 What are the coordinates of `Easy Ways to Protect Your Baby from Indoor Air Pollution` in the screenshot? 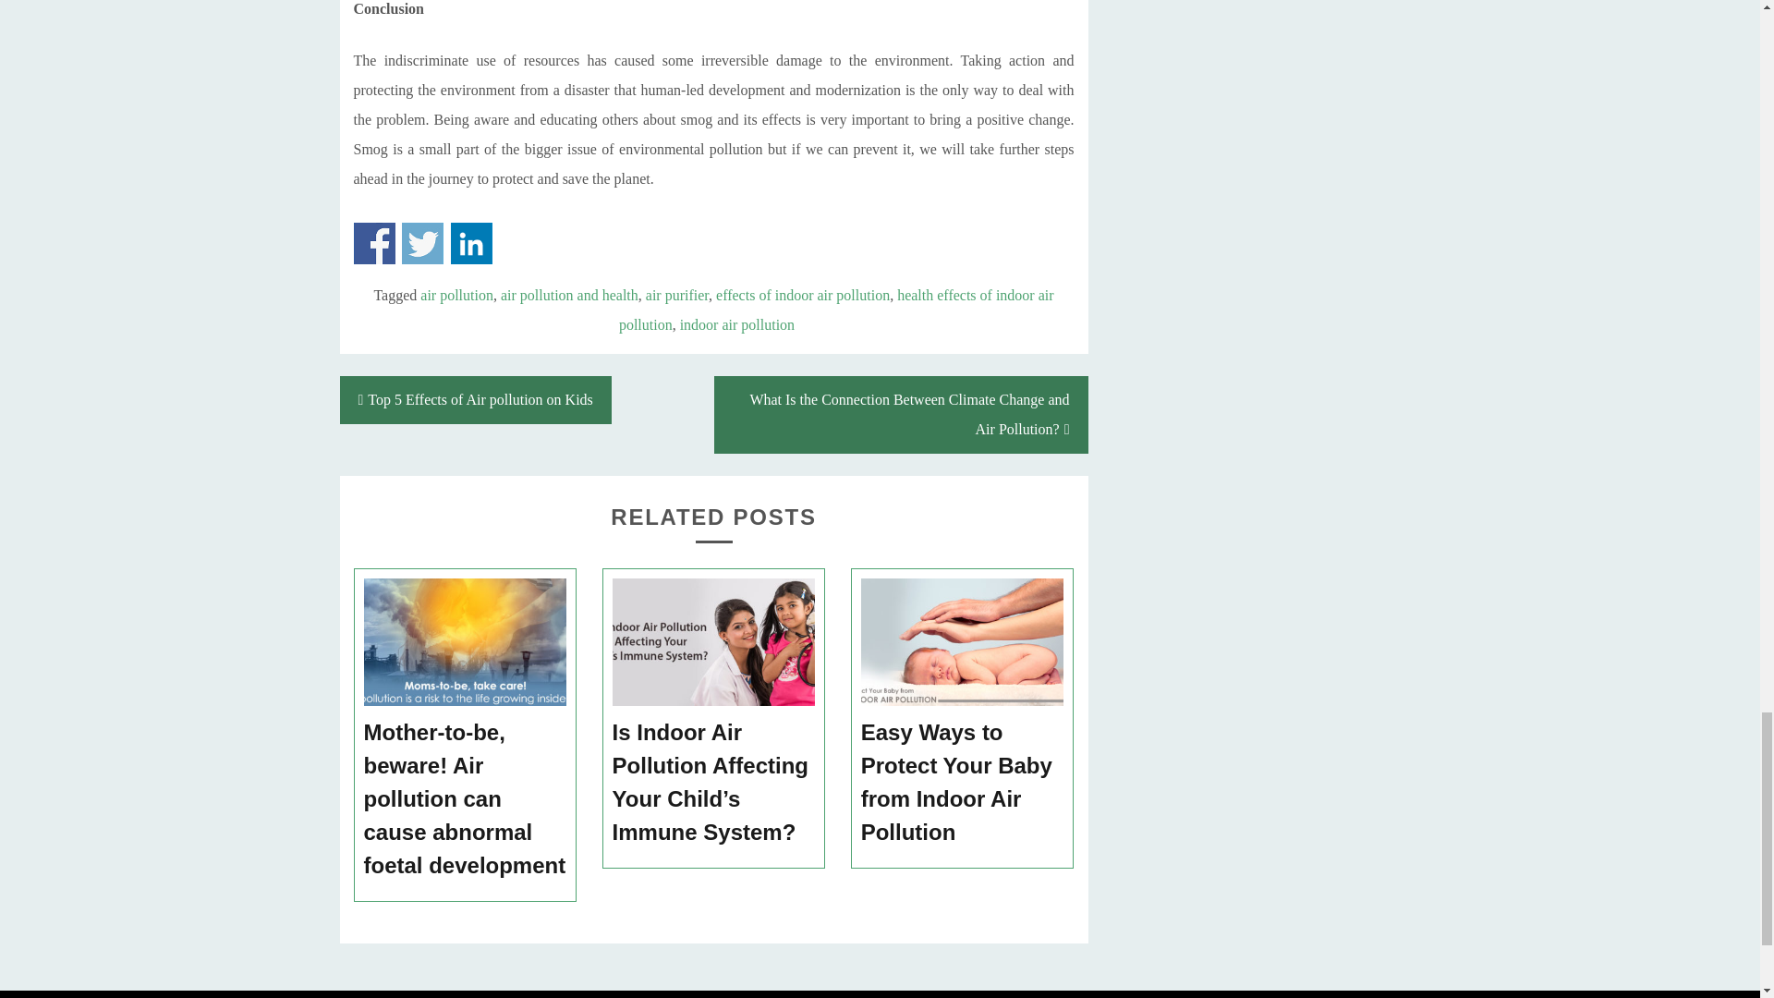 It's located at (963, 783).